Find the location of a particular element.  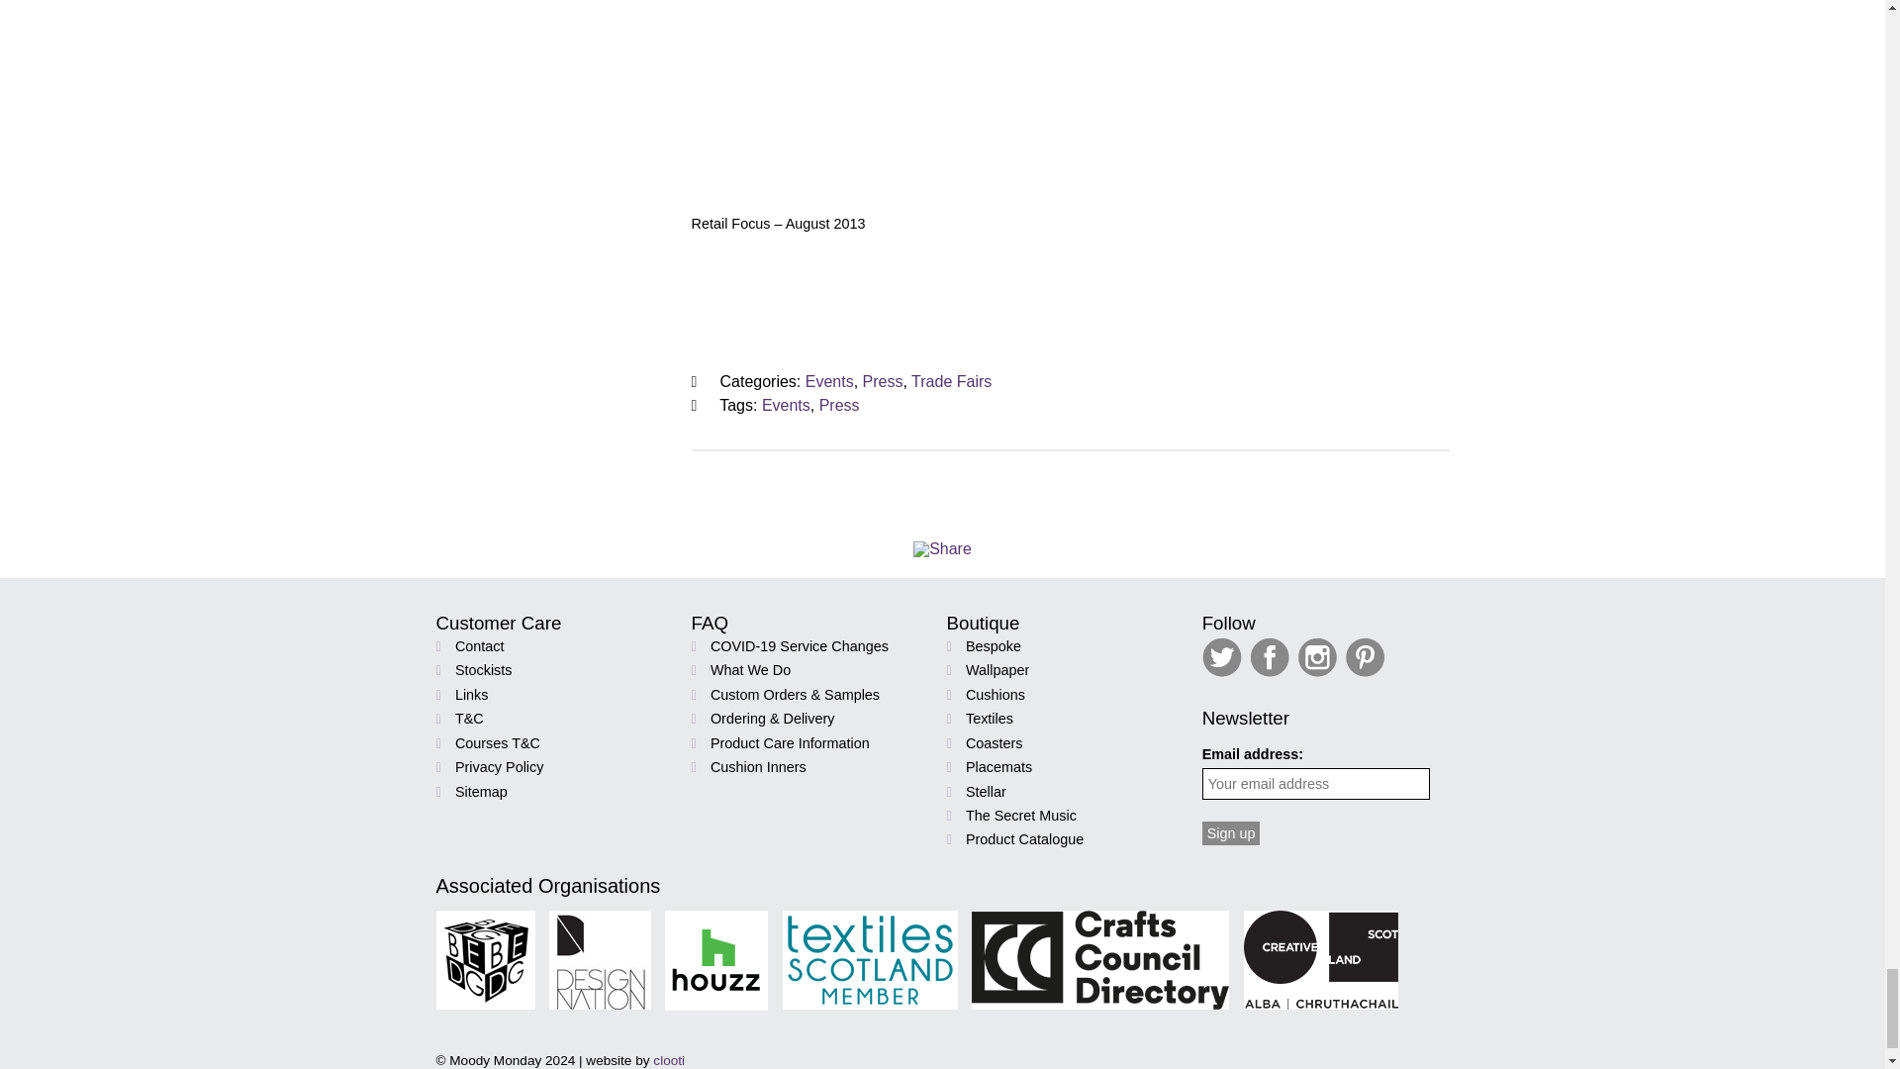

Sign up is located at coordinates (1231, 833).